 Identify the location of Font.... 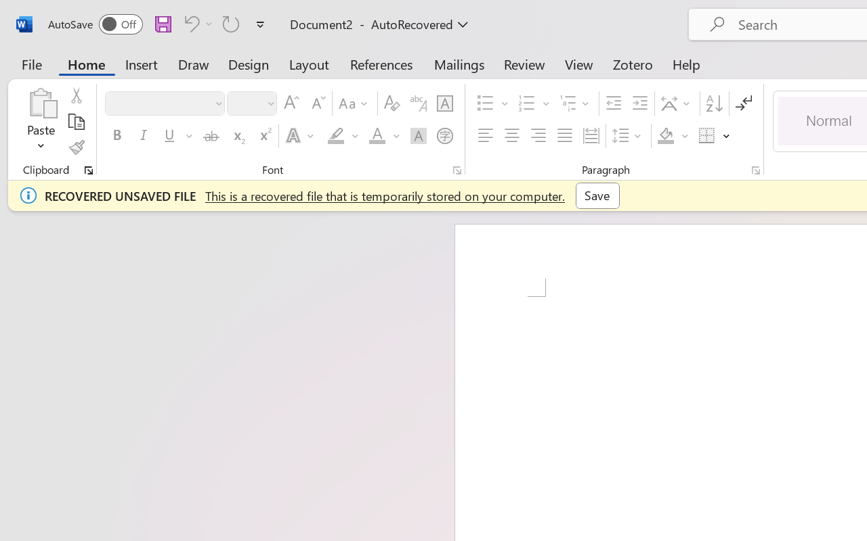
(457, 170).